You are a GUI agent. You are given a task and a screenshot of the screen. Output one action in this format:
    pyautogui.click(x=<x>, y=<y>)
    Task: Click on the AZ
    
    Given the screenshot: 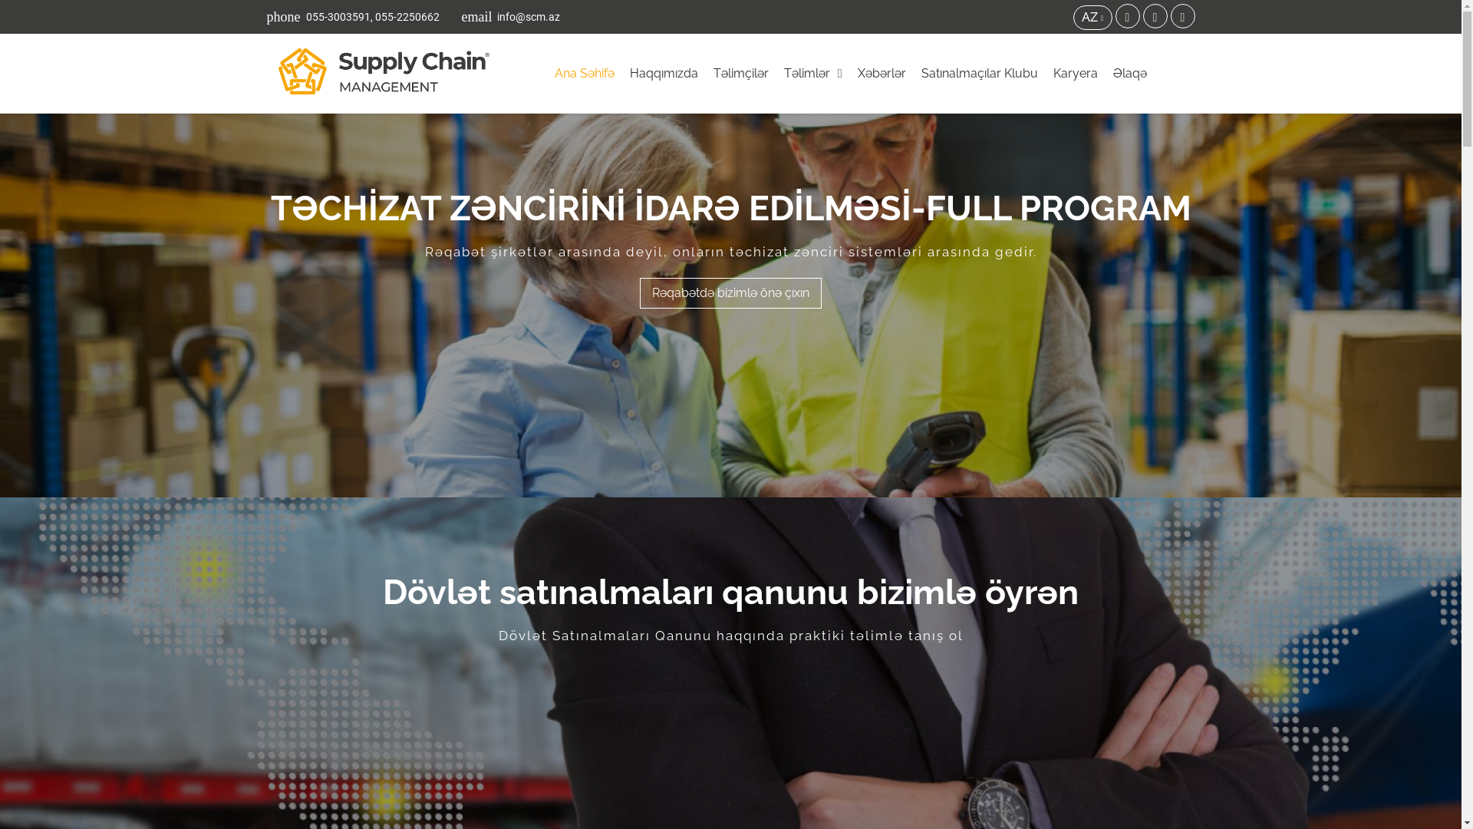 What is the action you would take?
    pyautogui.click(x=1092, y=17)
    